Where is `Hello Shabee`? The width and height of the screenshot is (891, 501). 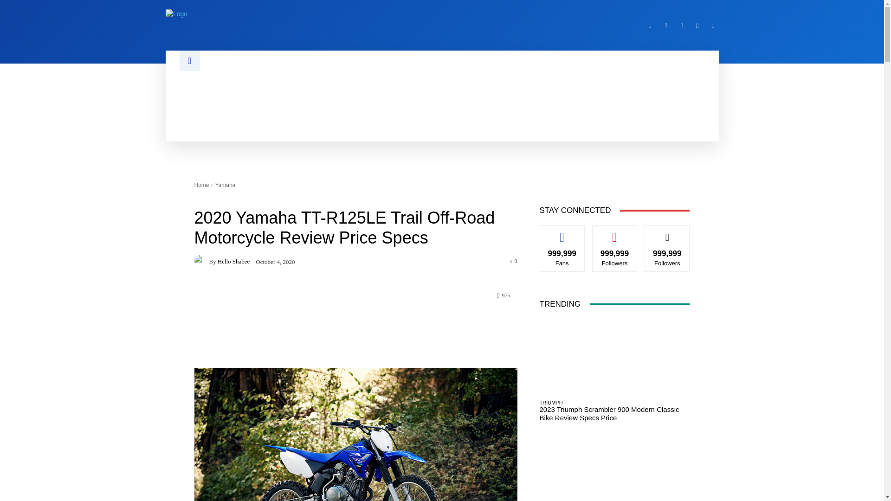 Hello Shabee is located at coordinates (201, 261).